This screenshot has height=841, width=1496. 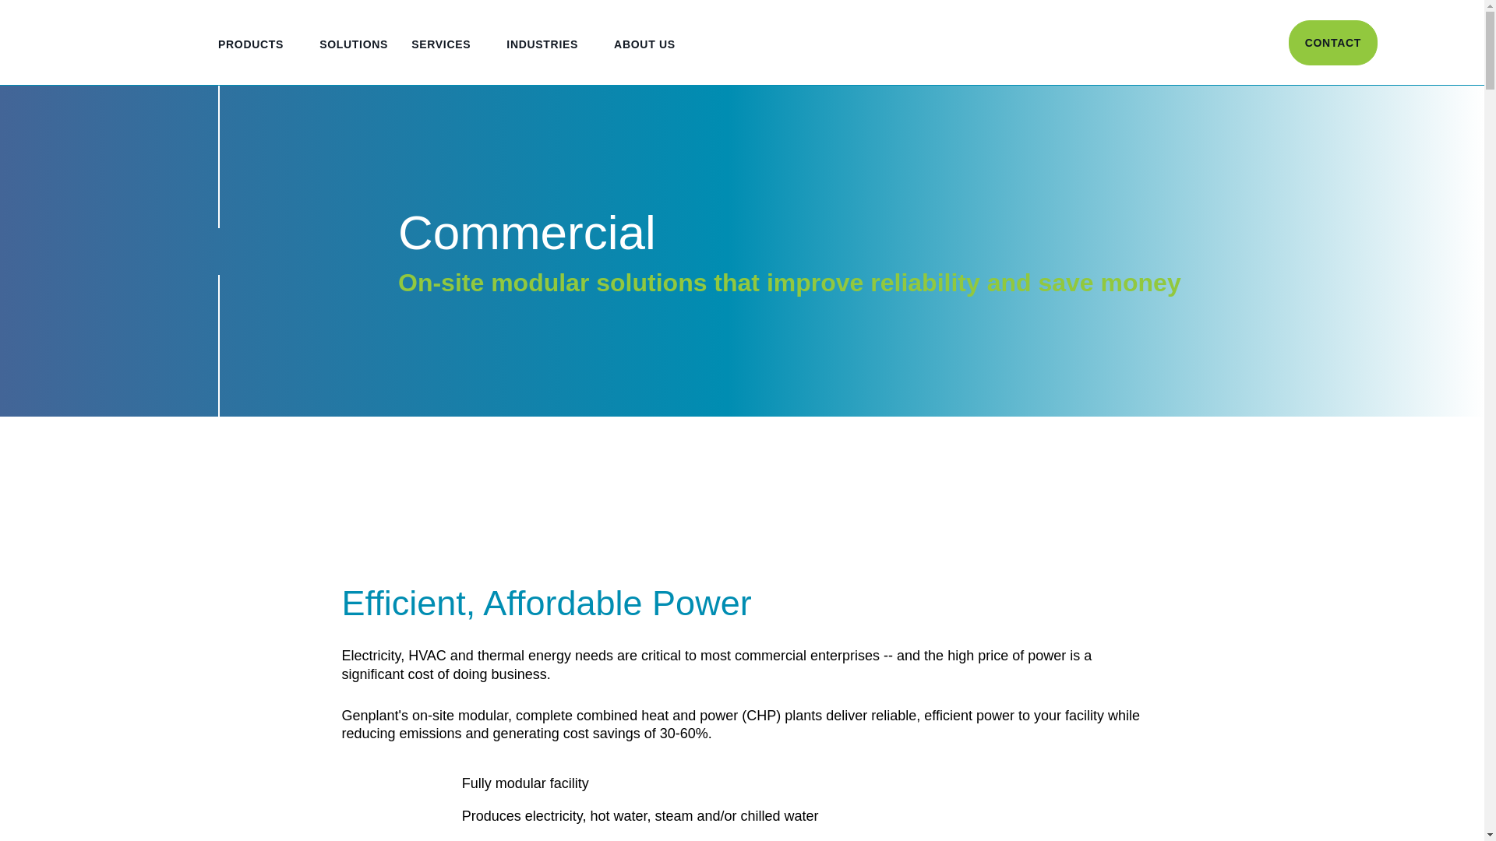 I want to click on CONTACT, so click(x=1332, y=42).